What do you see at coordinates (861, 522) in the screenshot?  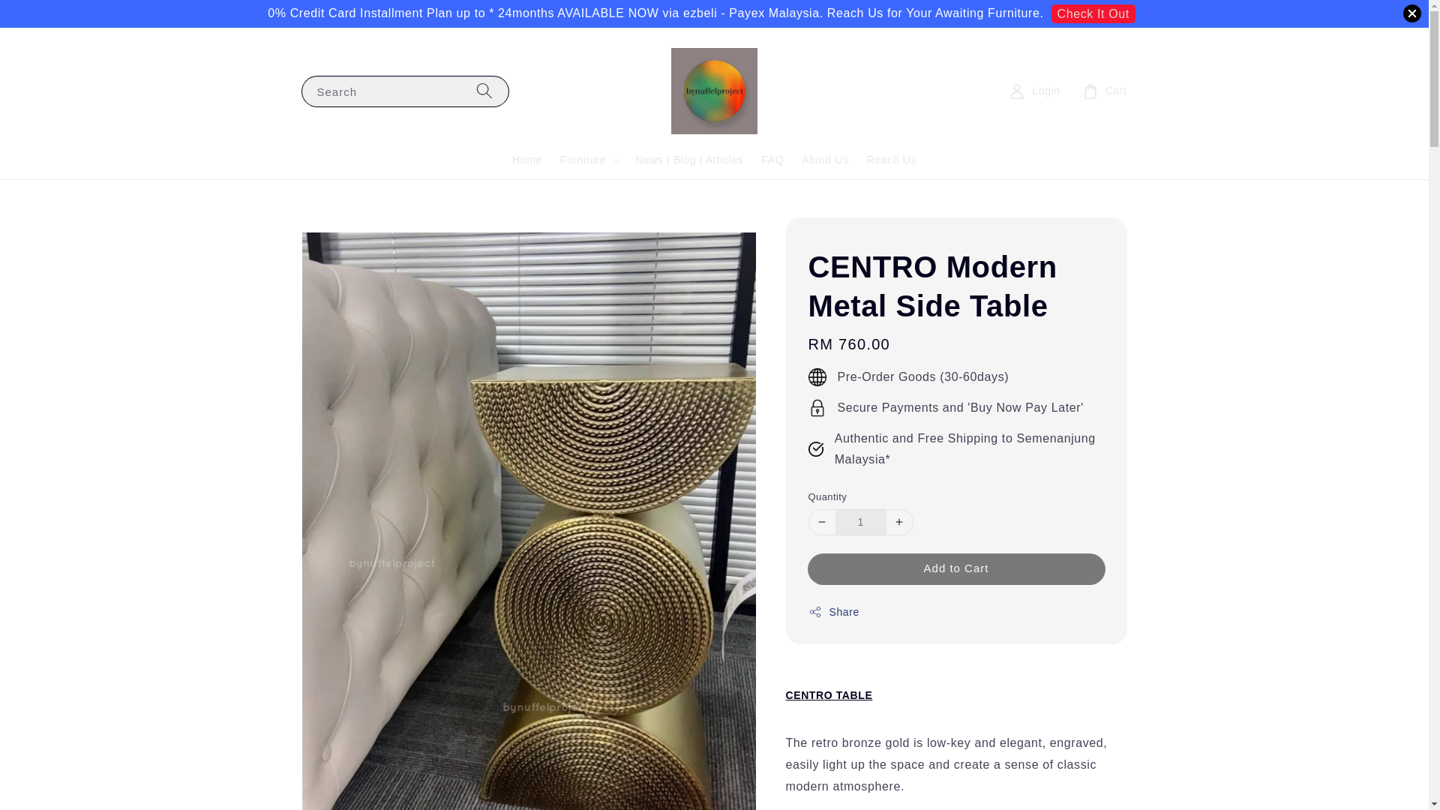 I see `1` at bounding box center [861, 522].